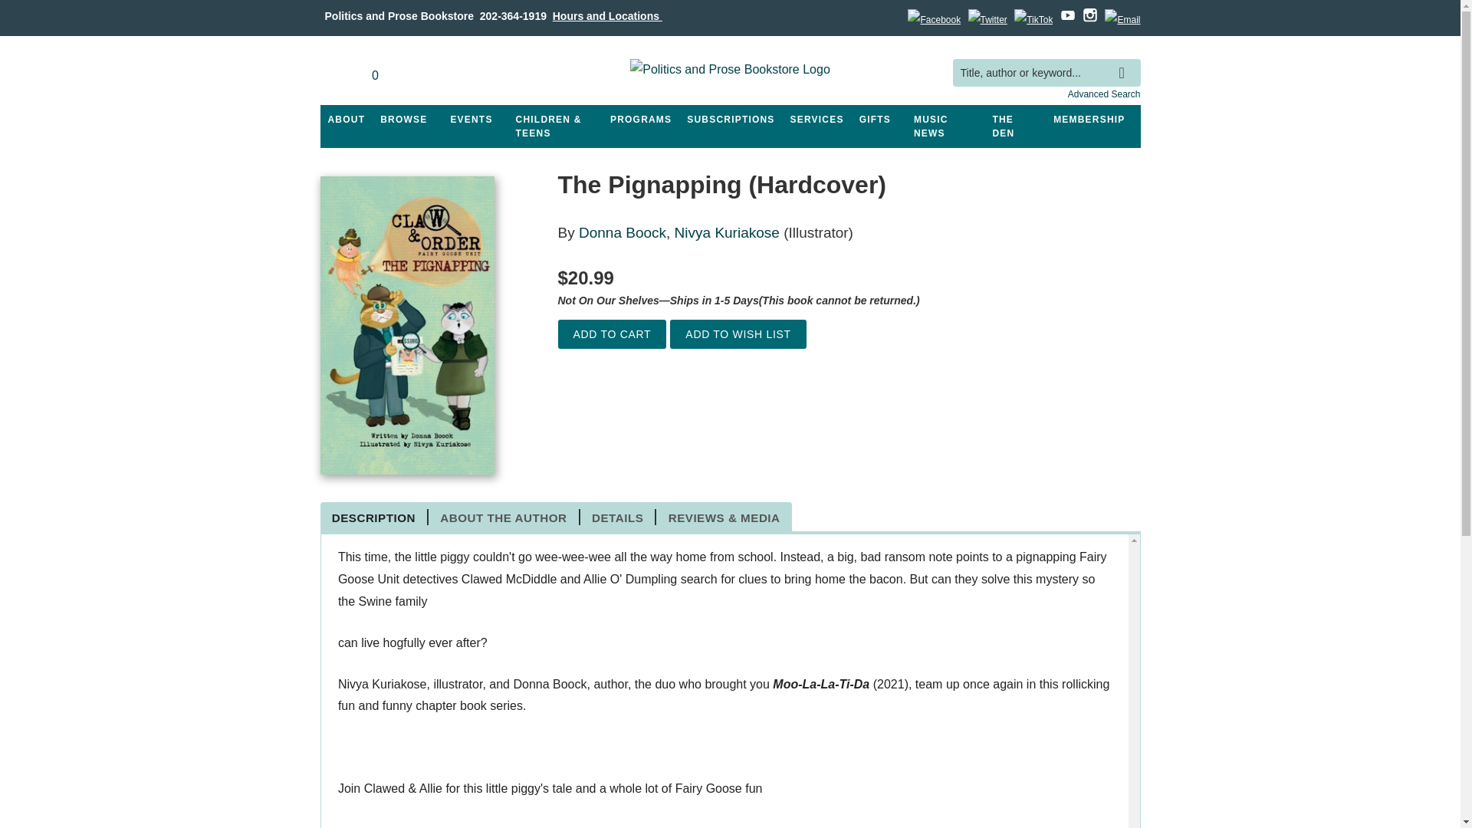 This screenshot has height=828, width=1472. I want to click on See information about our programs, so click(640, 120).